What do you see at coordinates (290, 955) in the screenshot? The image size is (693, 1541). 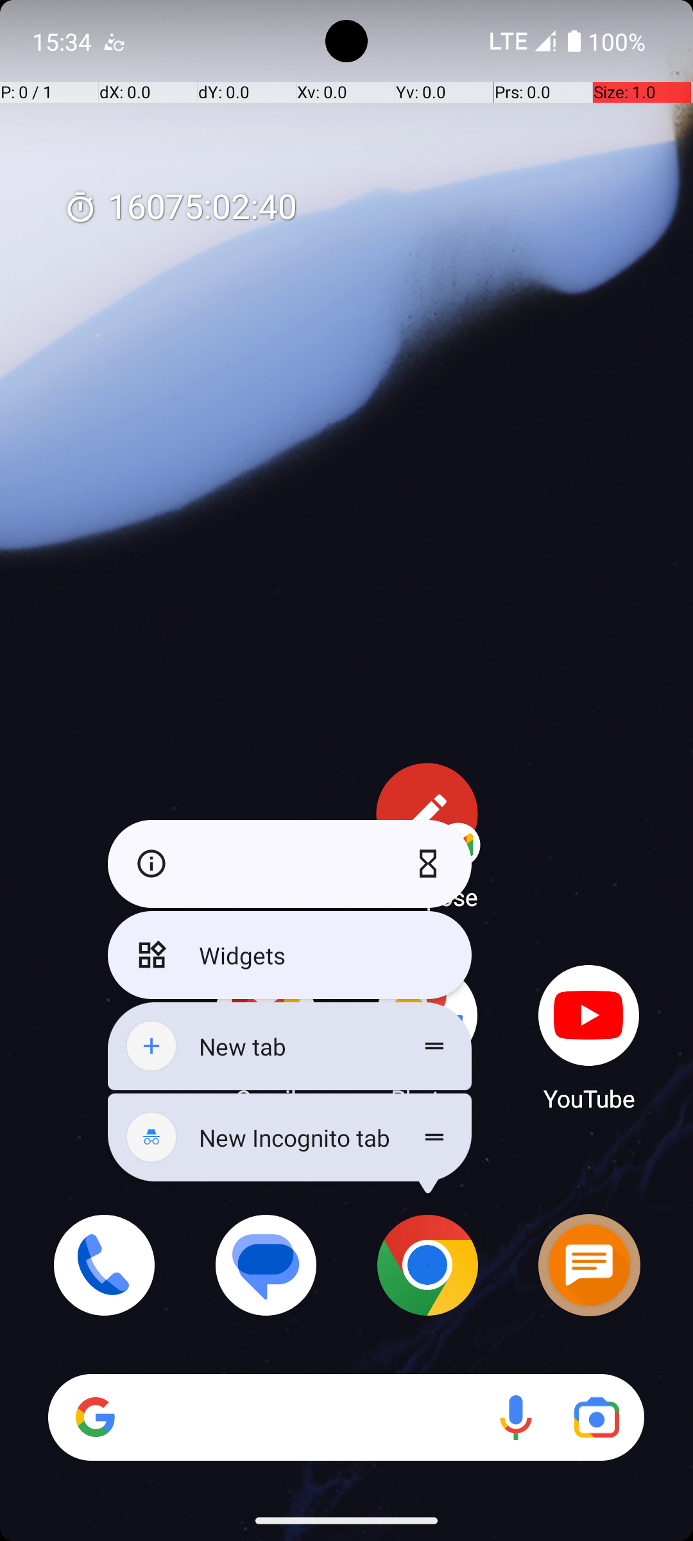 I see `Widgets` at bounding box center [290, 955].